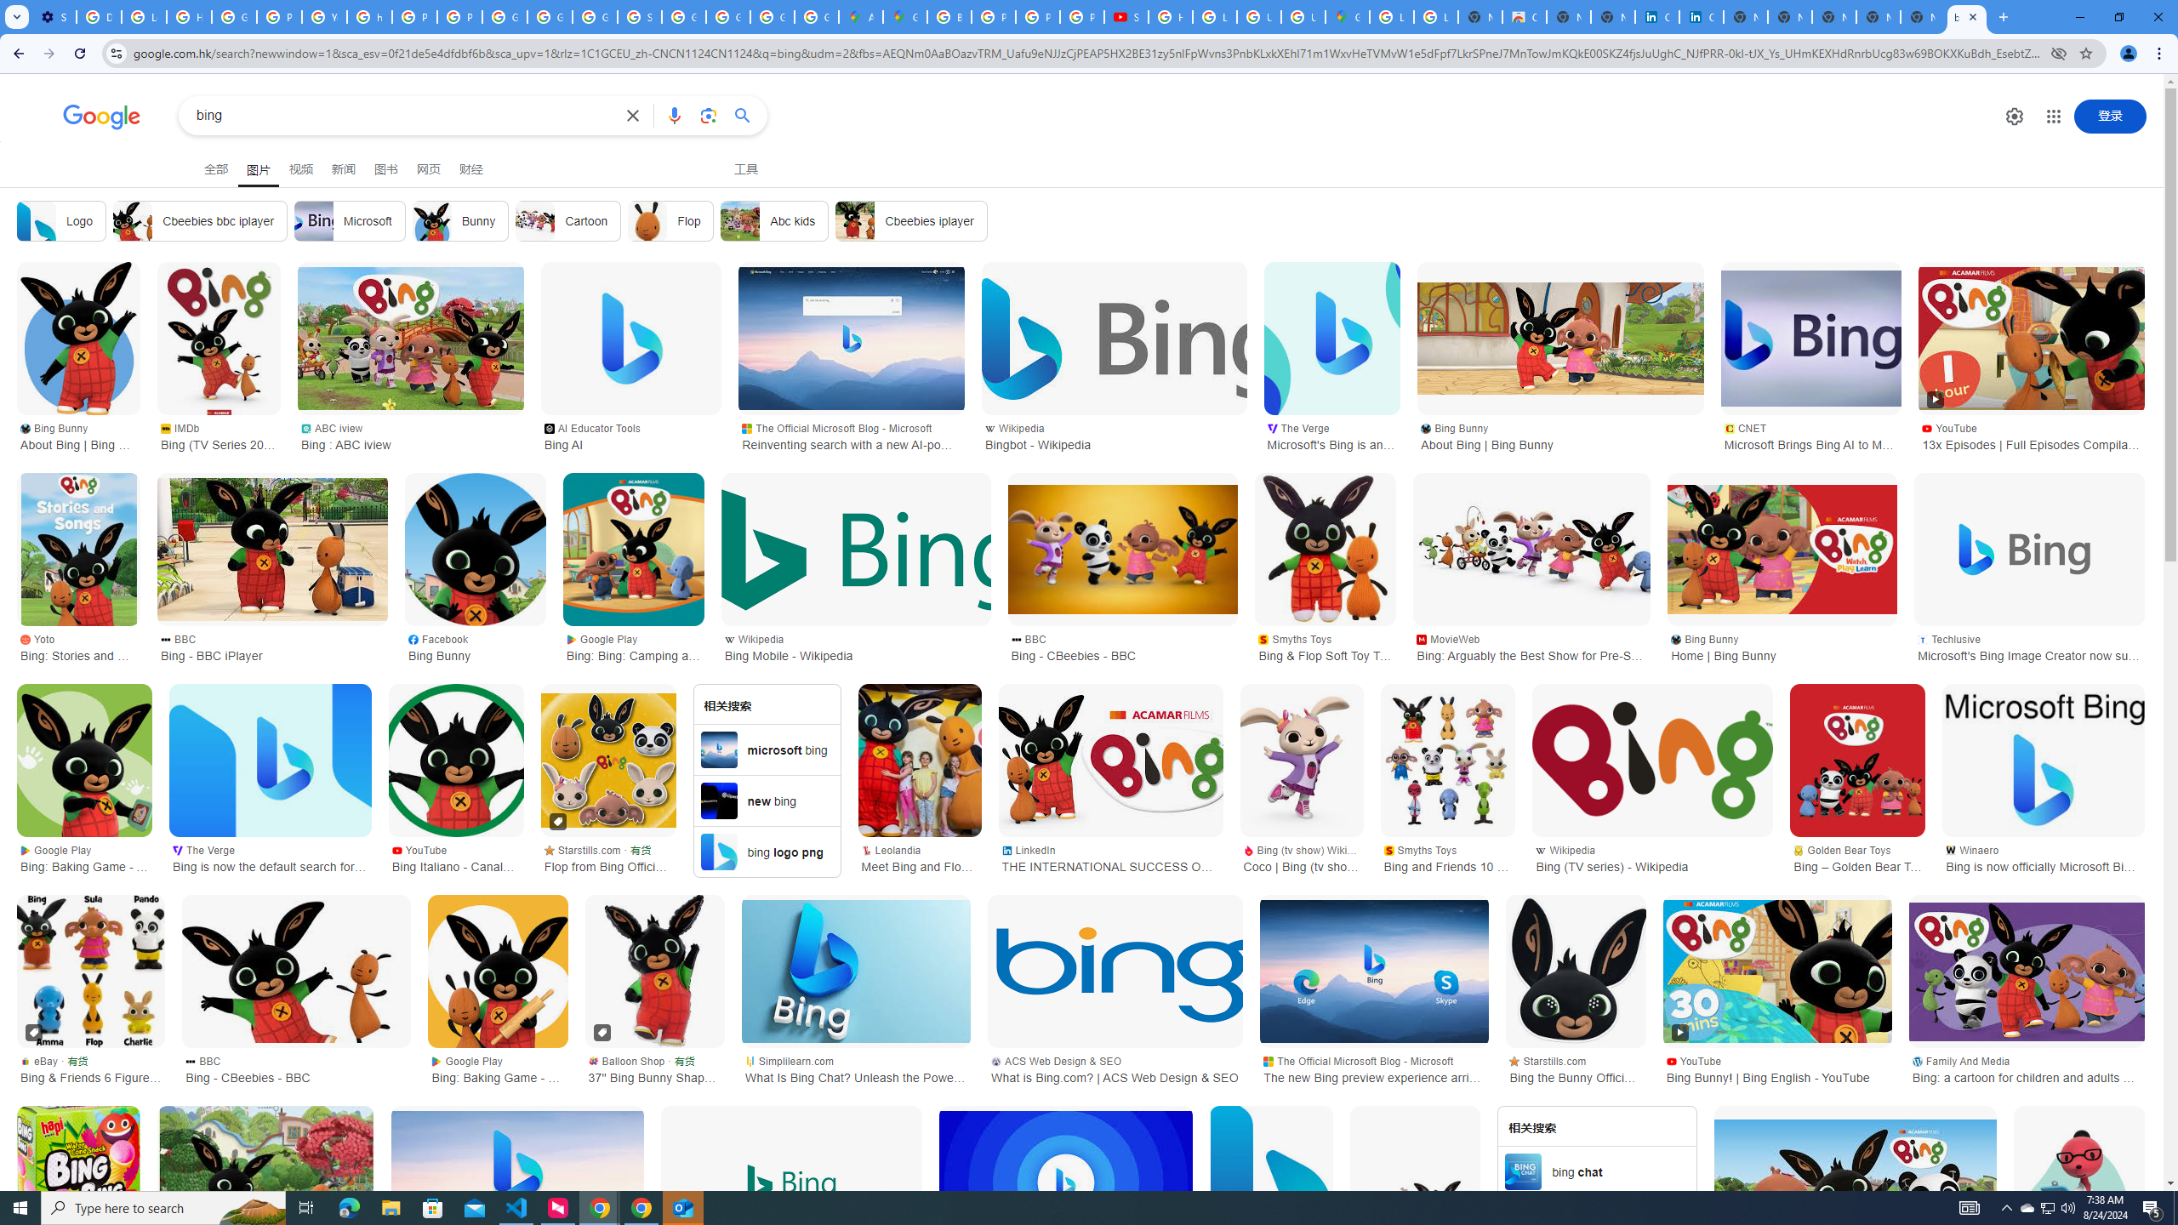 The width and height of the screenshot is (2178, 1225). I want to click on Wikipedia Bing Mobile - Wikipedia, so click(856, 646).